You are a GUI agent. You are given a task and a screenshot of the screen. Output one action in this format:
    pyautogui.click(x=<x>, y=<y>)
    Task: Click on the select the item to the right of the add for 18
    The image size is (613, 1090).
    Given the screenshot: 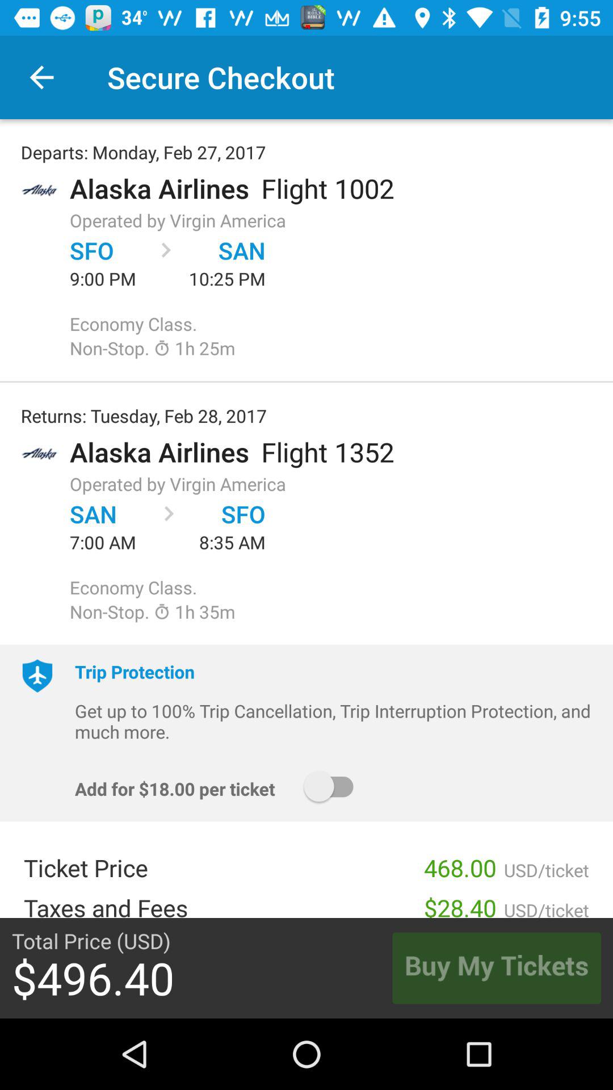 What is the action you would take?
    pyautogui.click(x=334, y=787)
    